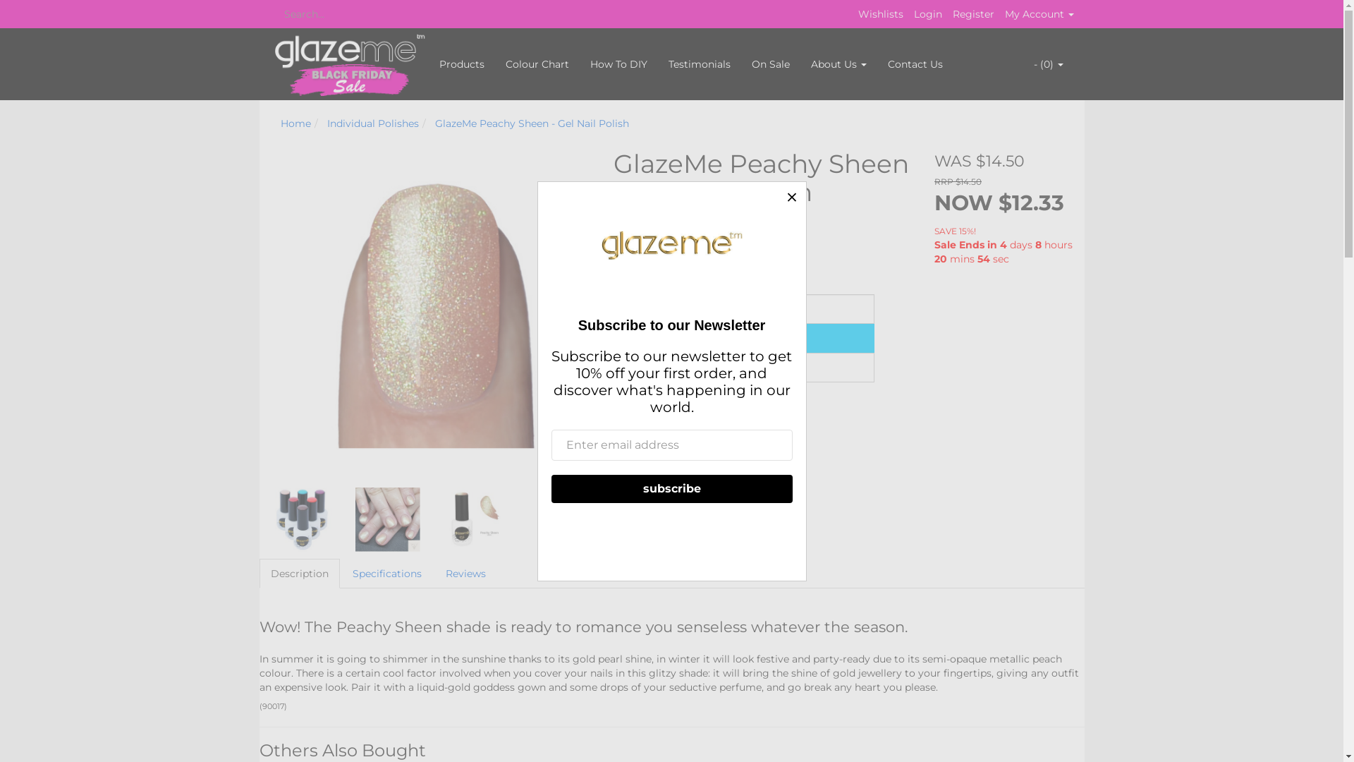 The image size is (1354, 762). What do you see at coordinates (387, 574) in the screenshot?
I see `Specifications` at bounding box center [387, 574].